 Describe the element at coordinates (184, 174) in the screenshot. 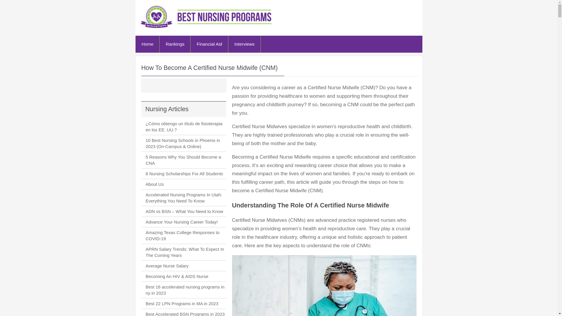

I see `6 Nursing Scholarships For All Students` at that location.